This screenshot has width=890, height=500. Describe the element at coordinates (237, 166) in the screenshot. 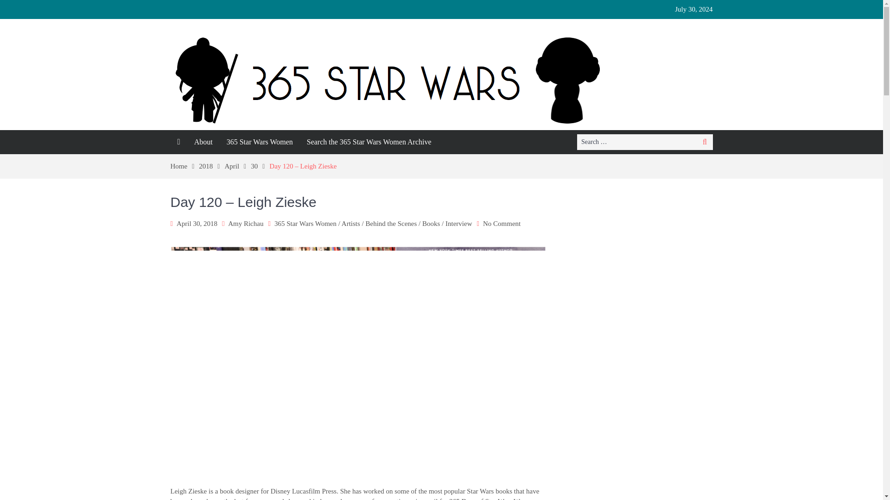

I see `April` at that location.